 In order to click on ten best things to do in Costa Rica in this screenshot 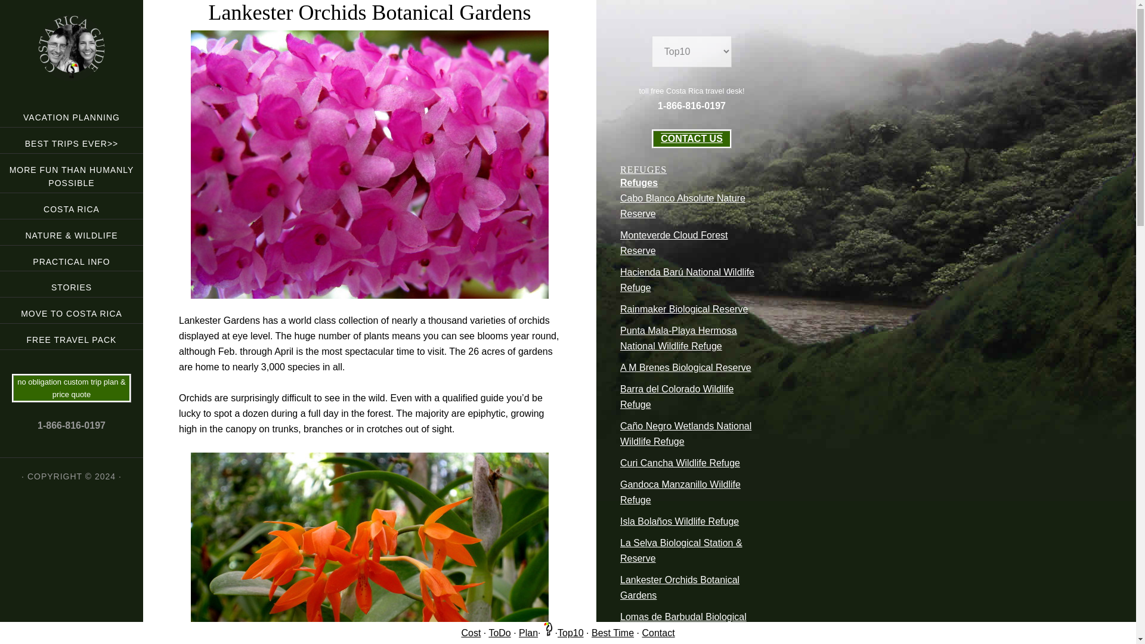, I will do `click(571, 633)`.